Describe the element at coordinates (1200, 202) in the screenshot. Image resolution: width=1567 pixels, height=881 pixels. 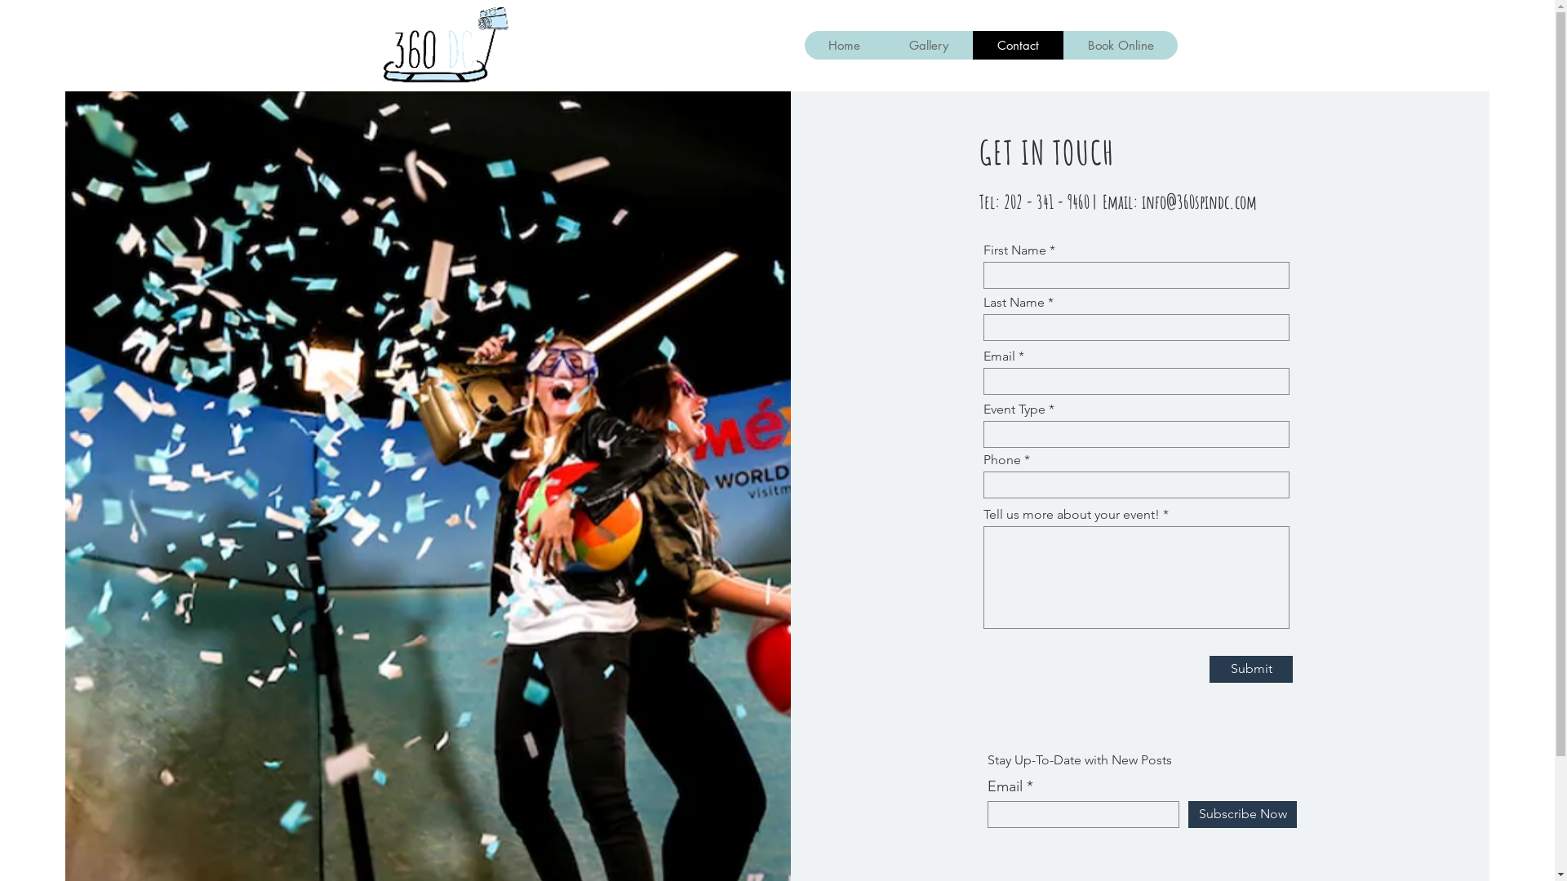
I see `info@360spindc.com` at that location.